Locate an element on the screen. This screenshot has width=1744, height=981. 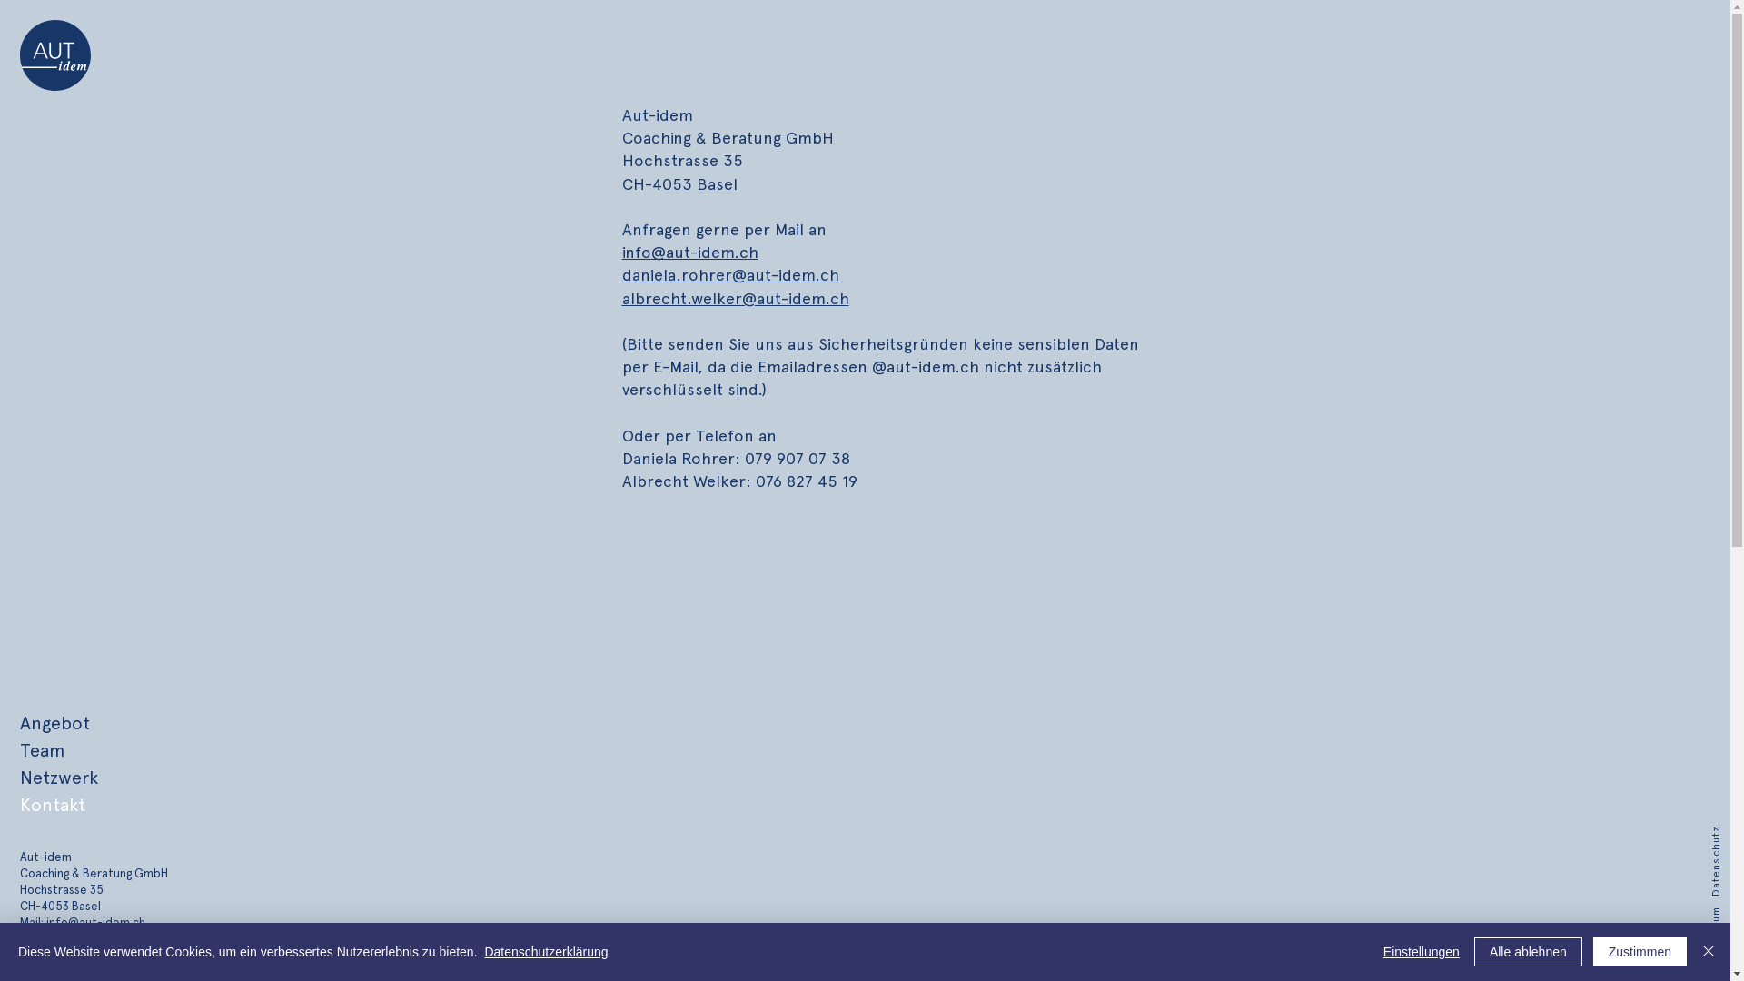
info@aut-idem.ch is located at coordinates (689, 253).